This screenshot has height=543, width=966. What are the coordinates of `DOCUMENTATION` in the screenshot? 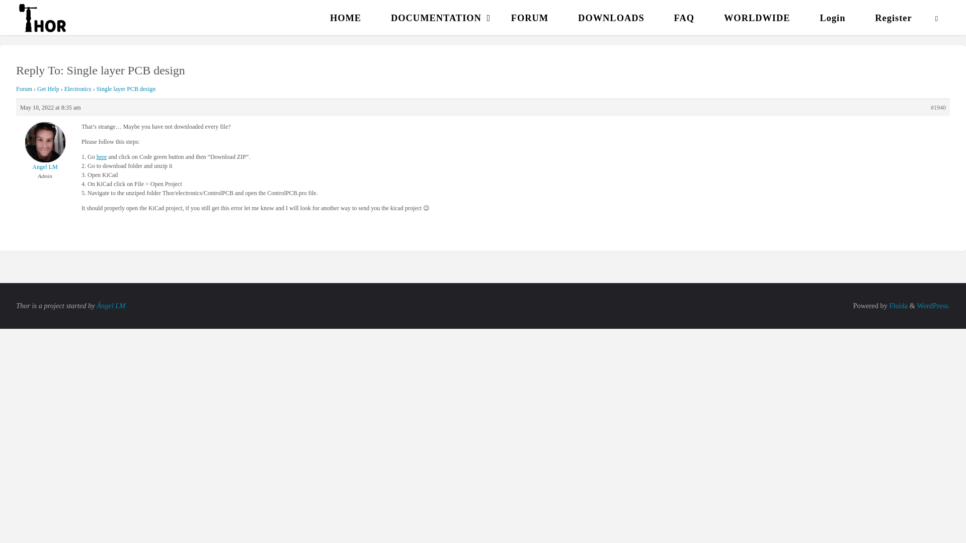 It's located at (436, 18).